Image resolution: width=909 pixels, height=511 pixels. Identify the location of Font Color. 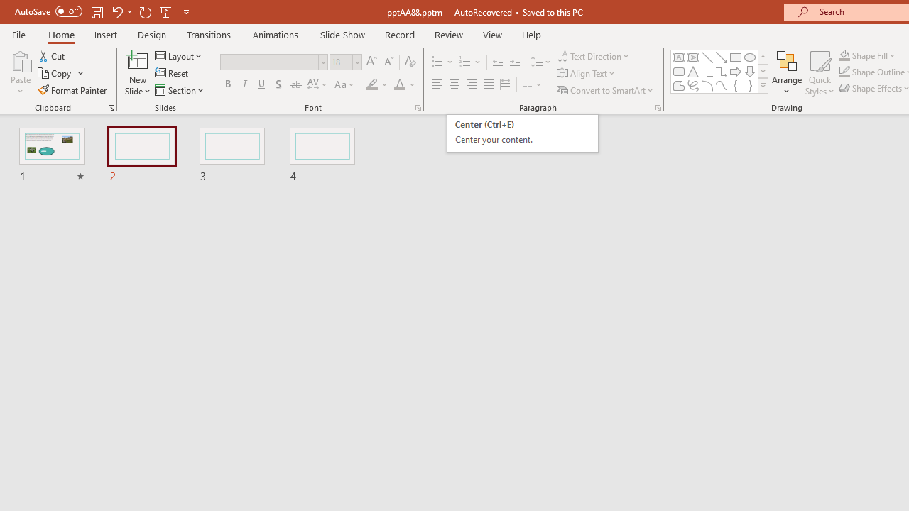
(405, 85).